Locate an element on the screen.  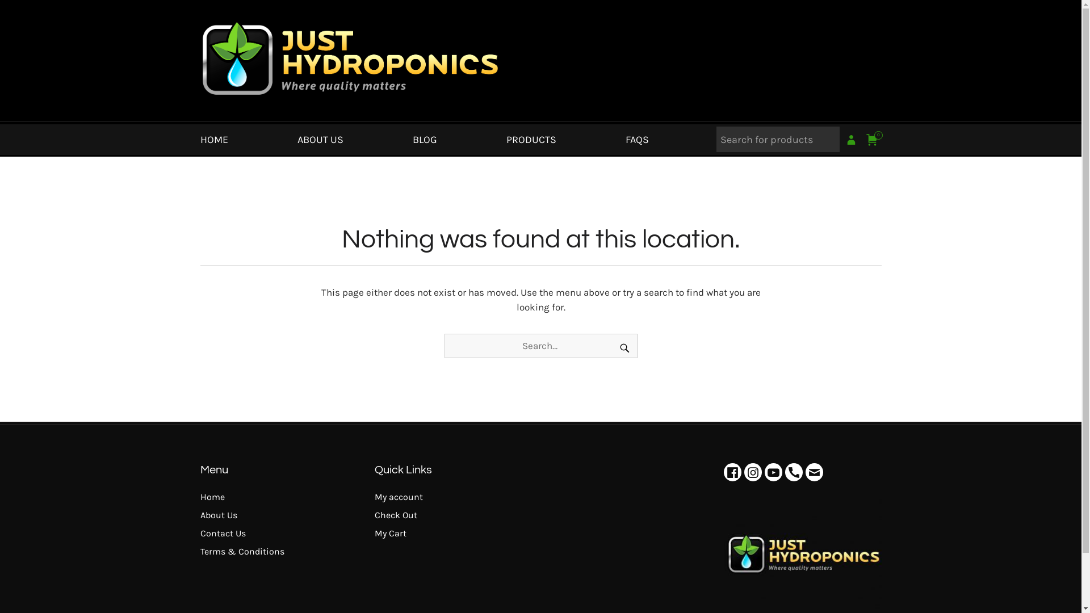
Terms & Conditions is located at coordinates (242, 552).